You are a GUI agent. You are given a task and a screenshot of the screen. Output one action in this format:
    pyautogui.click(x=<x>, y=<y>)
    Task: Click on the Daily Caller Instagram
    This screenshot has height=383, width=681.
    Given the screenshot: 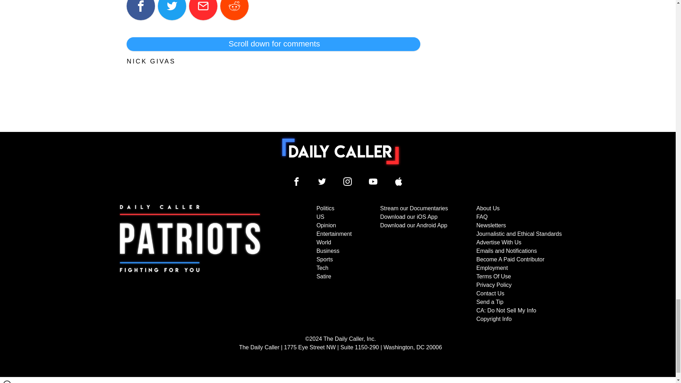 What is the action you would take?
    pyautogui.click(x=348, y=182)
    